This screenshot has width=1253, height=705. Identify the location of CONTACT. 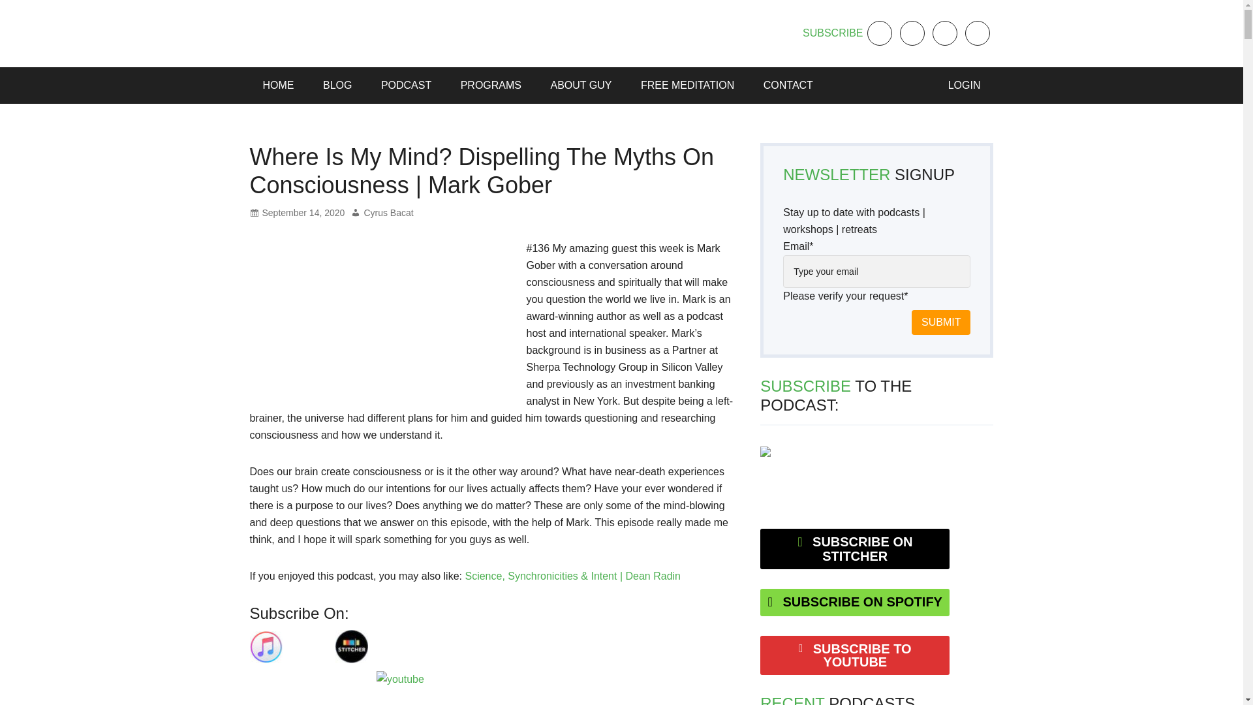
(782, 85).